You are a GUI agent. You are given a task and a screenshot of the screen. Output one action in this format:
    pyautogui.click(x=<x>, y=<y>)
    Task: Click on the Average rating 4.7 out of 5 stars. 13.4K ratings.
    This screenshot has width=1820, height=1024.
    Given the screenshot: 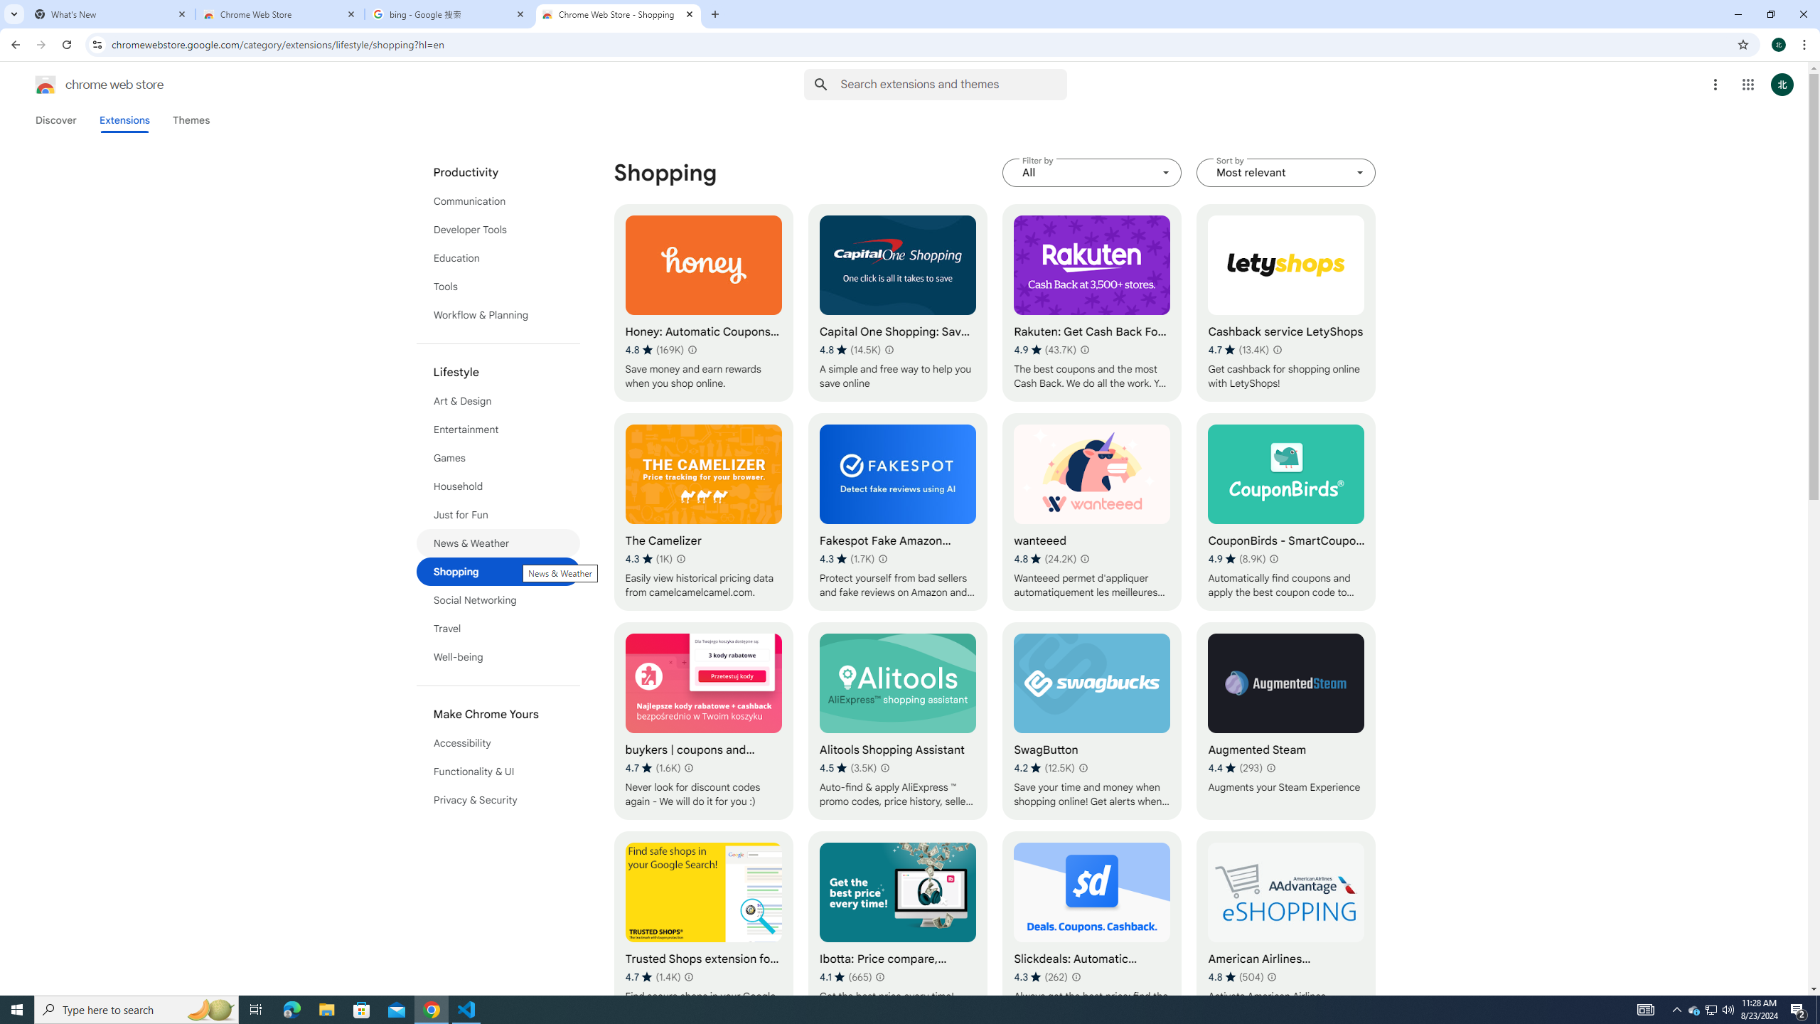 What is the action you would take?
    pyautogui.click(x=1238, y=350)
    